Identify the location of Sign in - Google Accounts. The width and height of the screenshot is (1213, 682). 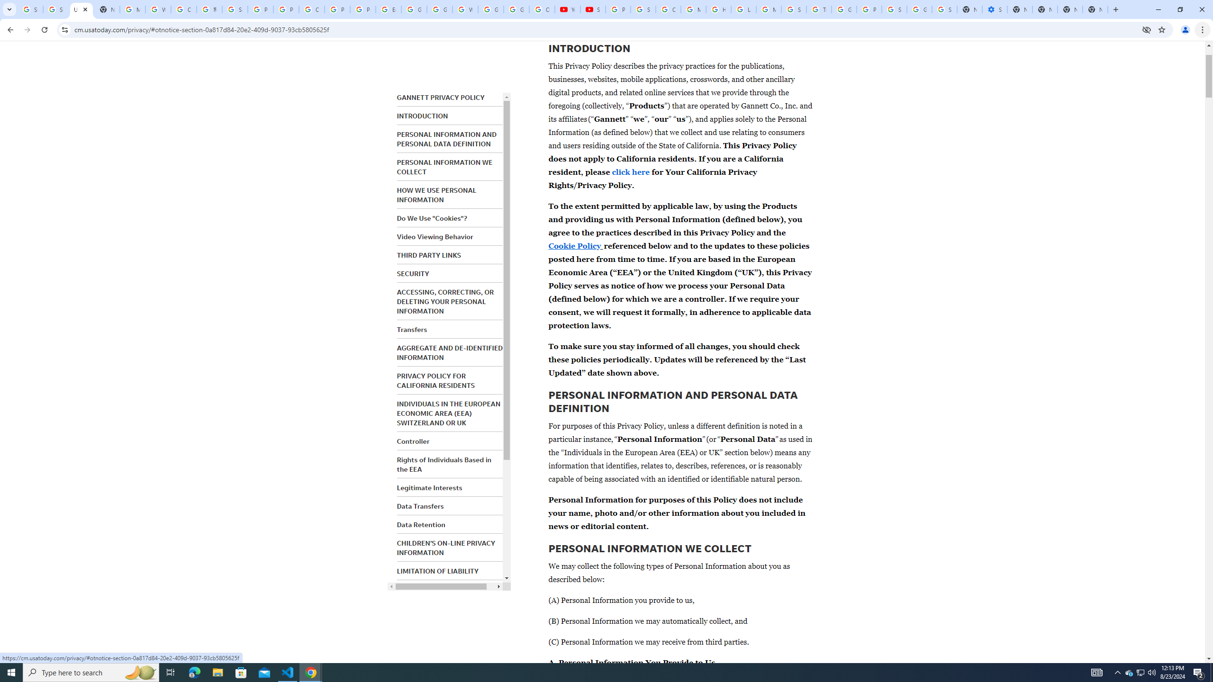
(894, 9).